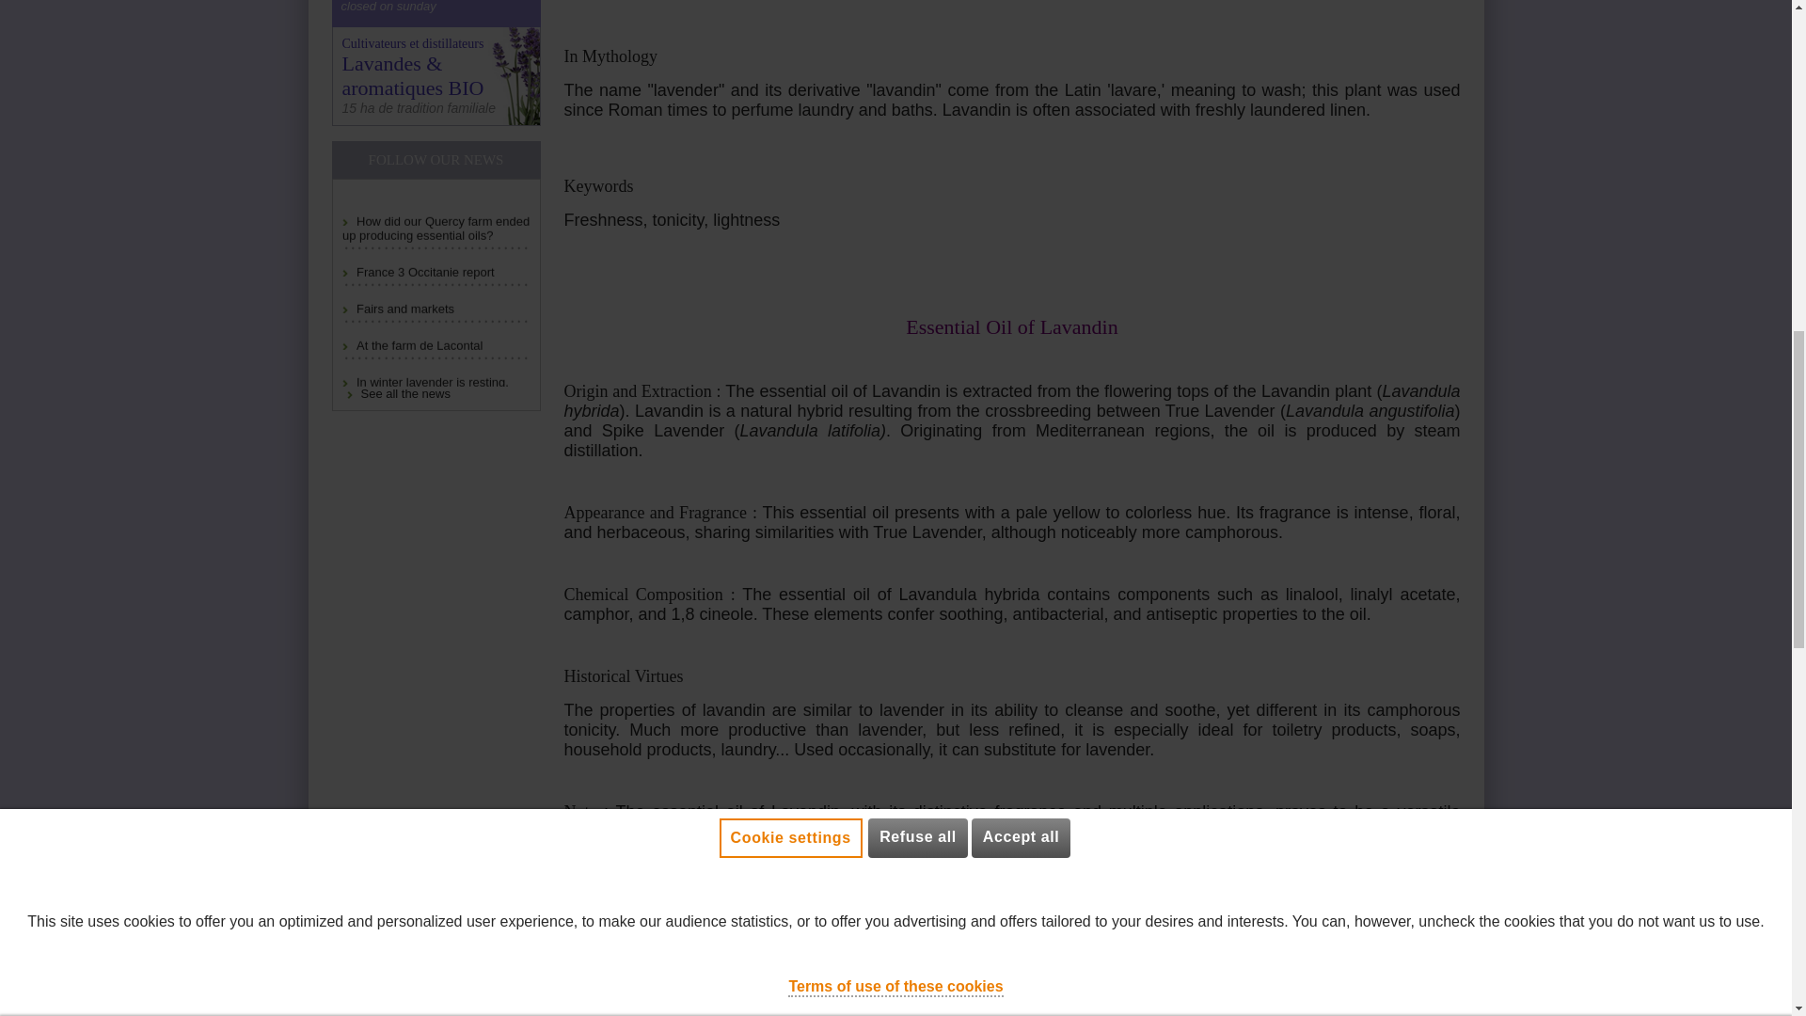  Describe the element at coordinates (41, 151) in the screenshot. I see `on` at that location.